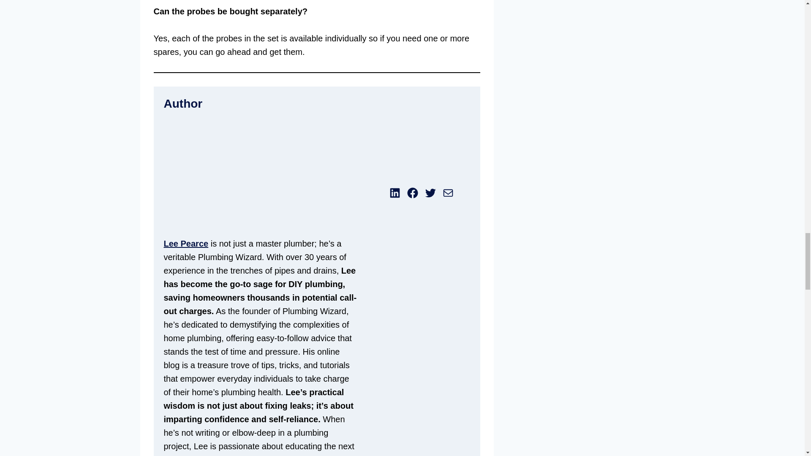 The height and width of the screenshot is (456, 811). Describe the element at coordinates (448, 193) in the screenshot. I see `Mail` at that location.